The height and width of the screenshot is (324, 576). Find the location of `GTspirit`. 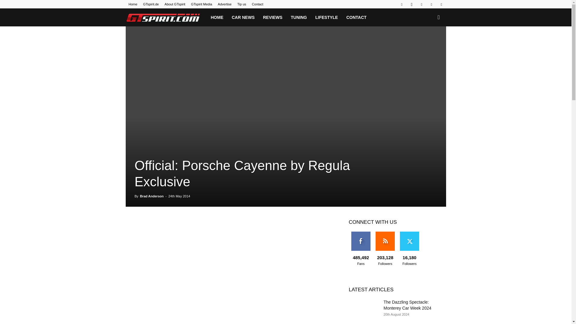

GTspirit is located at coordinates (166, 17).